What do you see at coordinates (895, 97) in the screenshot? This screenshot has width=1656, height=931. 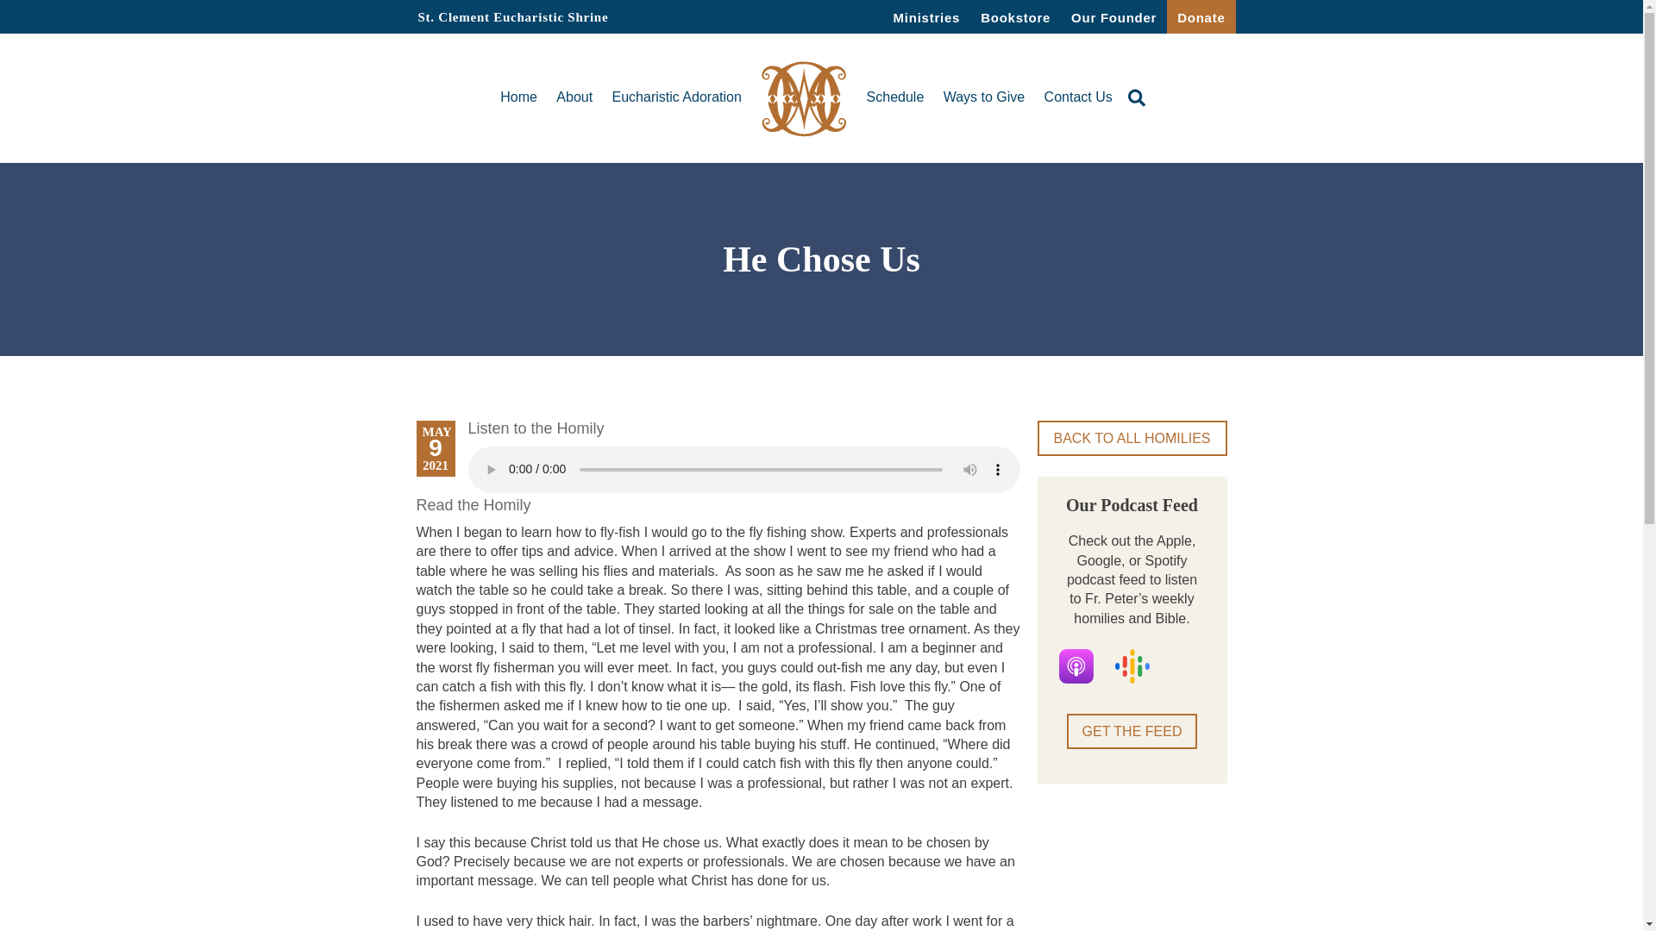 I see `Schedule` at bounding box center [895, 97].